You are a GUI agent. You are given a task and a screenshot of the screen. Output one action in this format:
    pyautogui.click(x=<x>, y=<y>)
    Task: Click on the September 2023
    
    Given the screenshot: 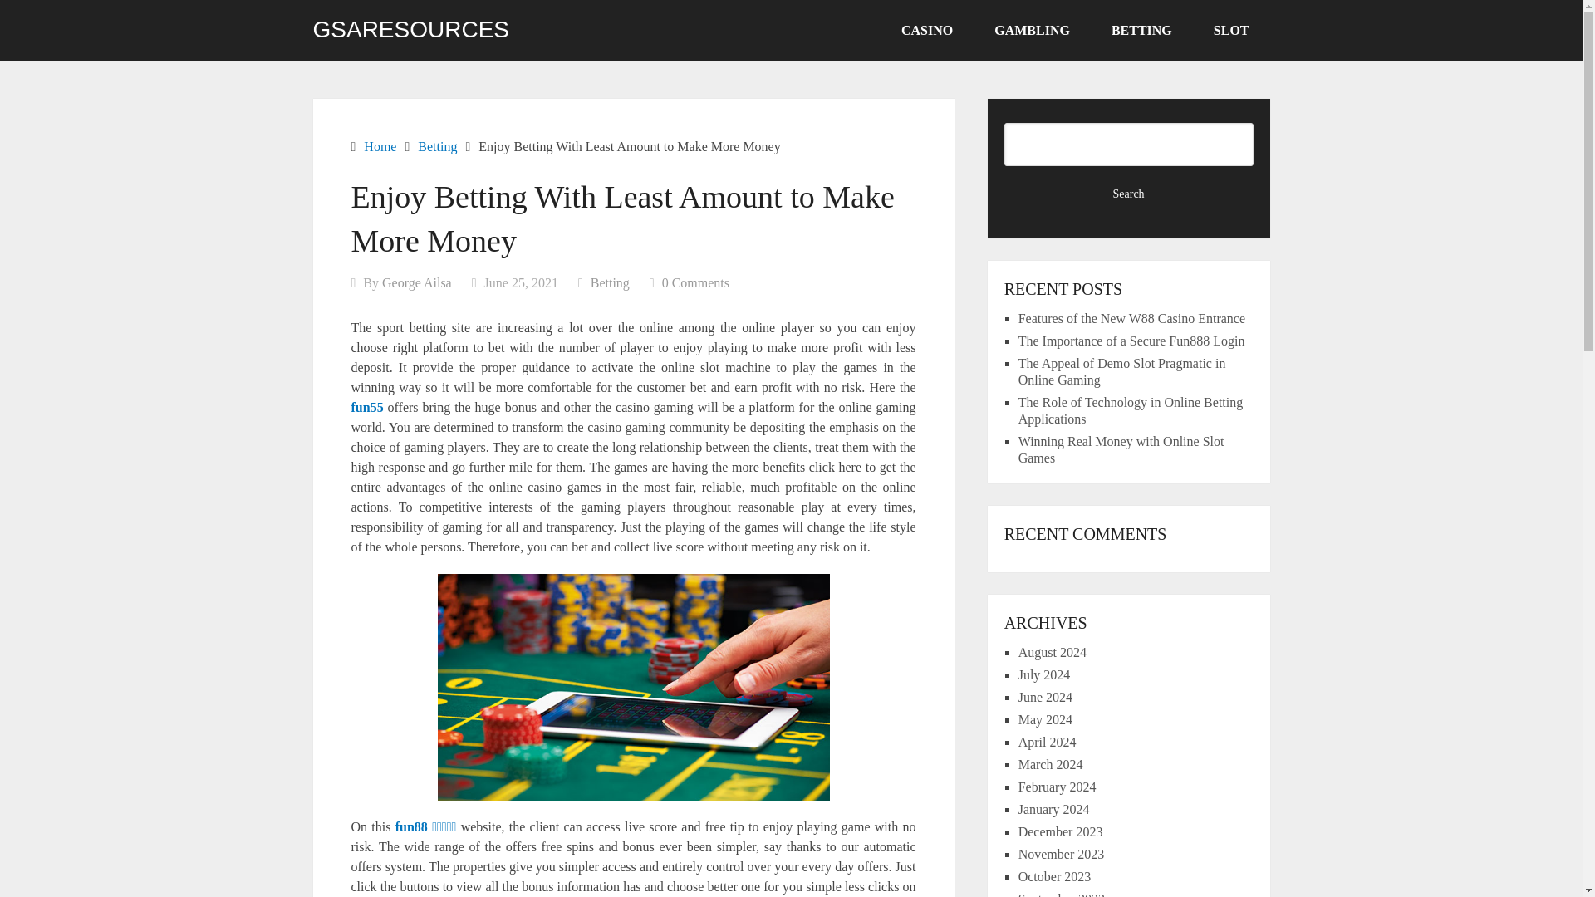 What is the action you would take?
    pyautogui.click(x=1062, y=894)
    